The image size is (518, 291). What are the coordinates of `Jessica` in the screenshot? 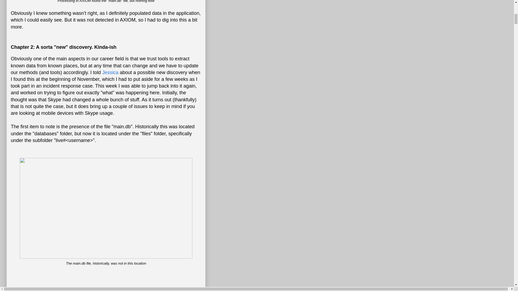 It's located at (110, 72).